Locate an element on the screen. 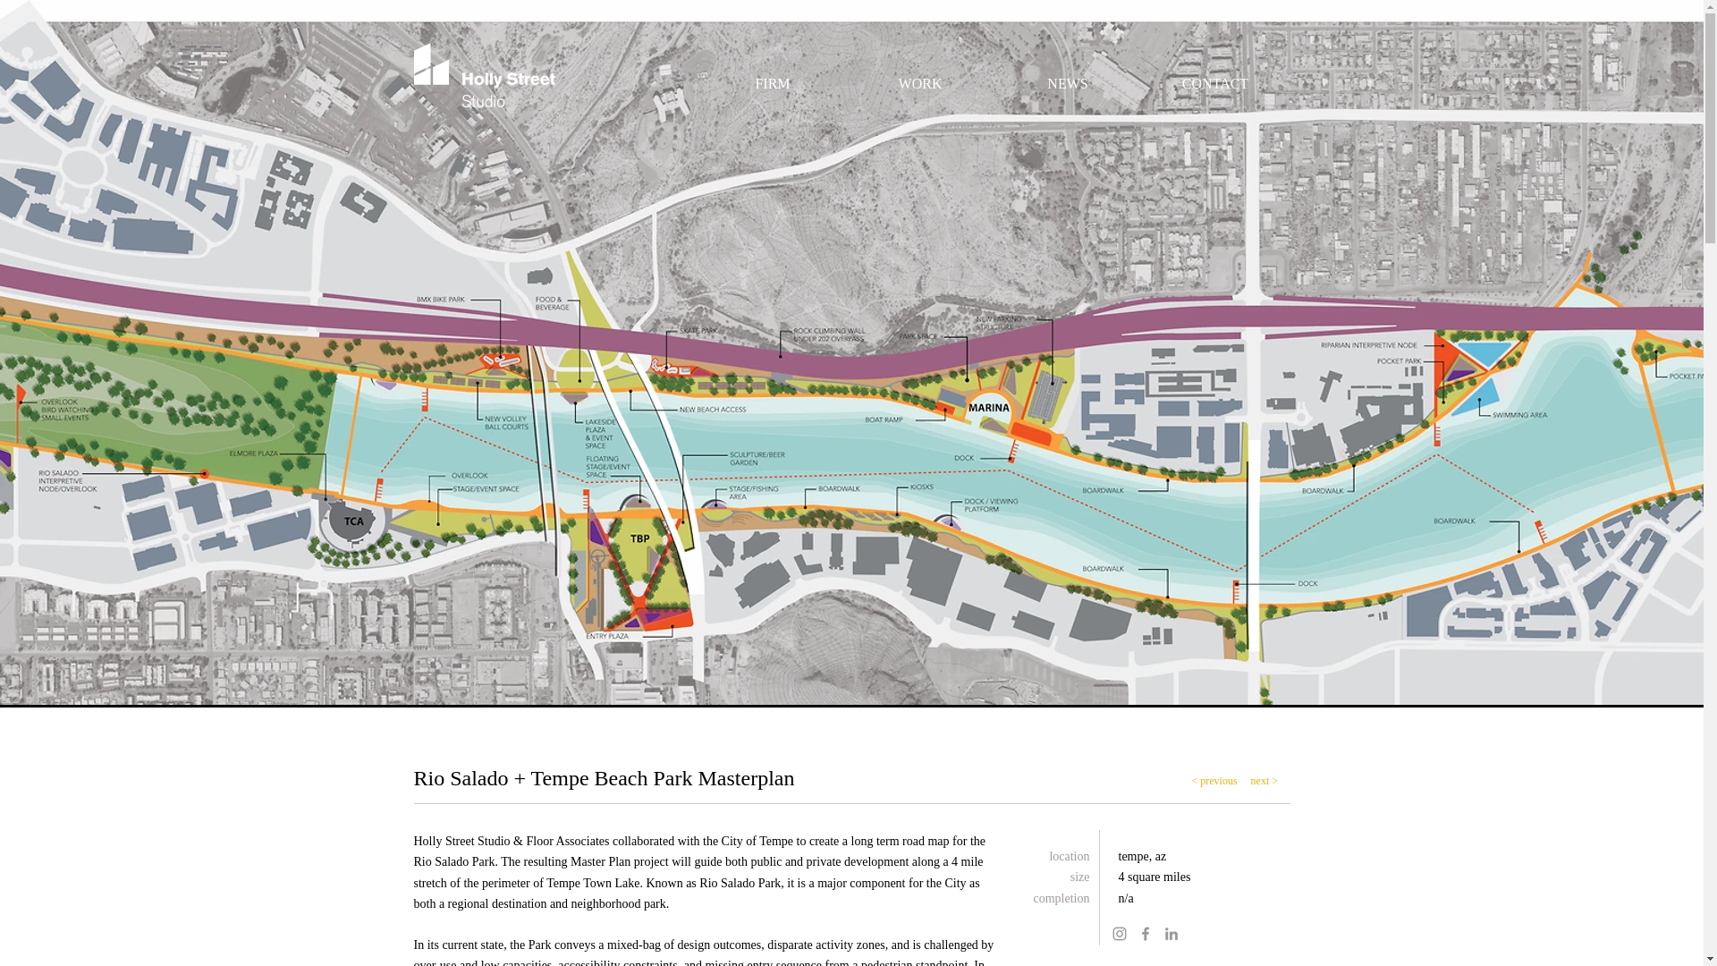 This screenshot has width=1717, height=966. WORK is located at coordinates (919, 75).